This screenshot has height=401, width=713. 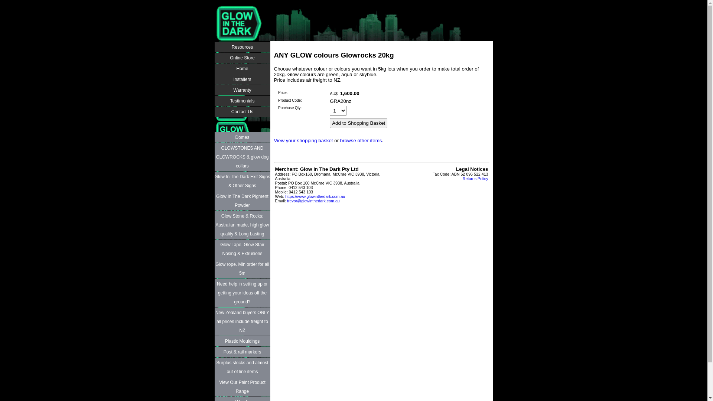 I want to click on Online Store, so click(x=242, y=58).